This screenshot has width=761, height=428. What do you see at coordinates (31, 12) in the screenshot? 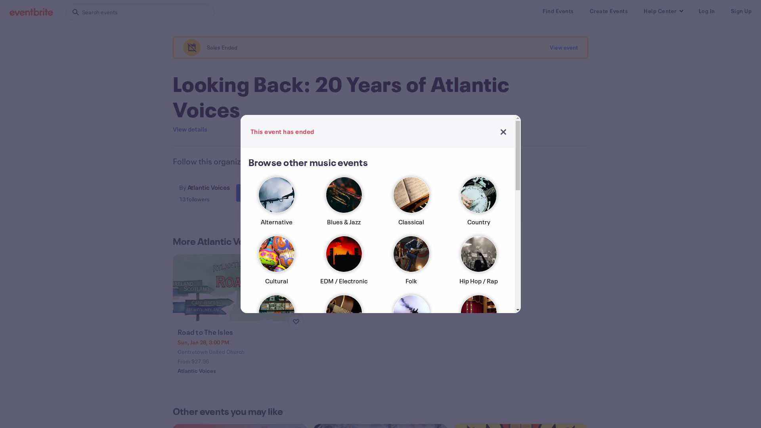
I see `Eventbrite` at bounding box center [31, 12].